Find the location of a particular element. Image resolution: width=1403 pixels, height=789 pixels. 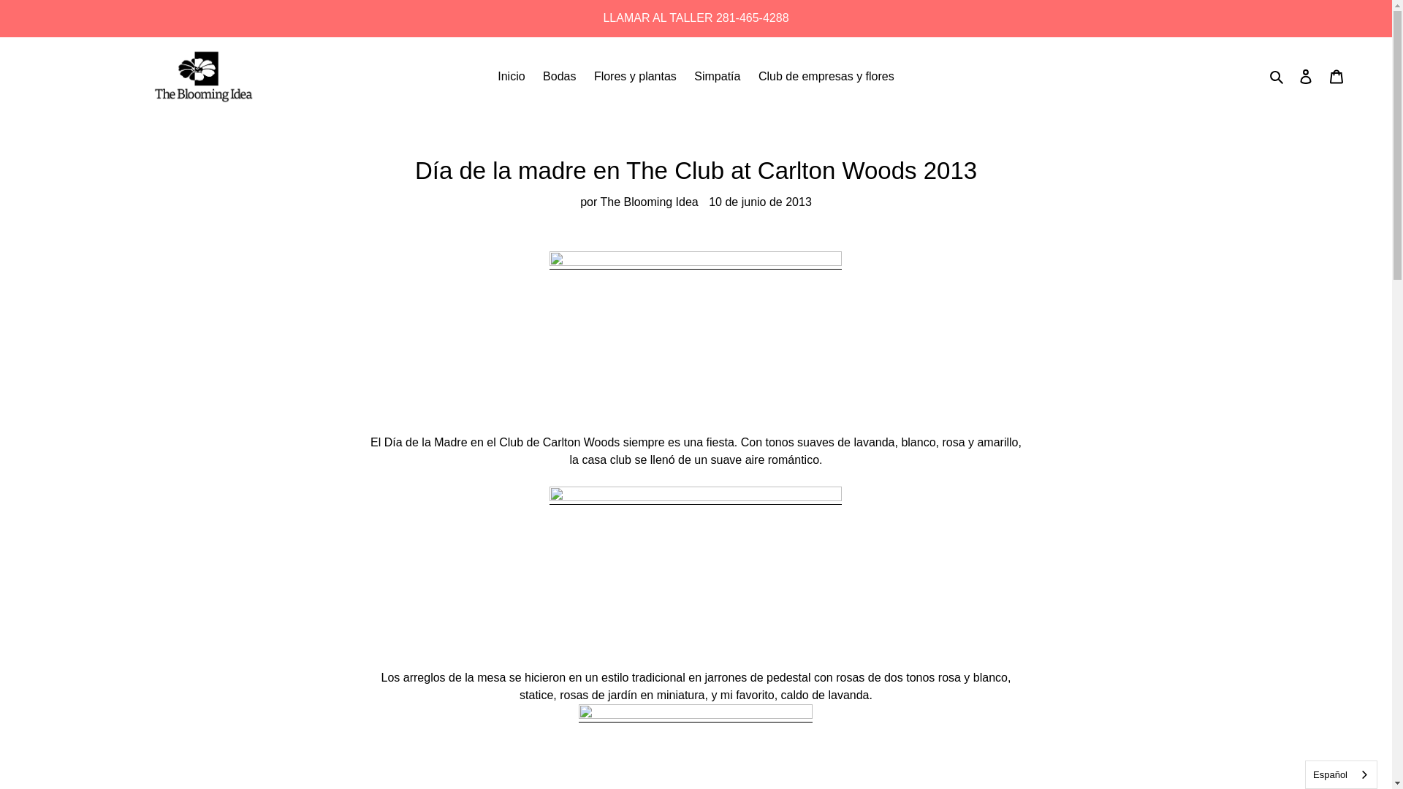

Conectarse is located at coordinates (1306, 76).